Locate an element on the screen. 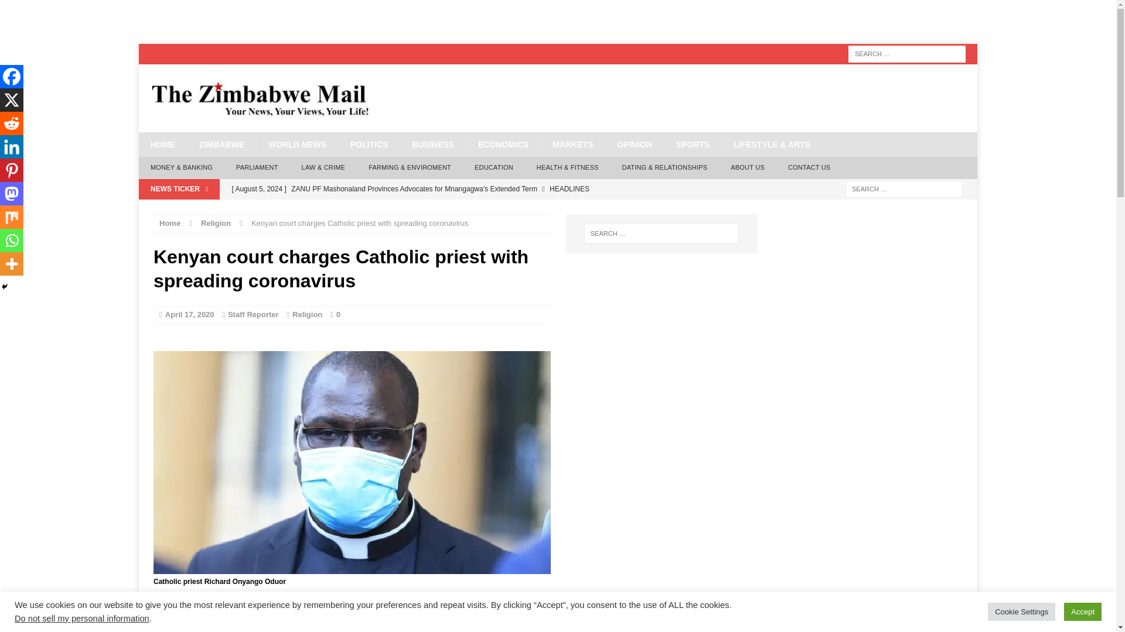 The image size is (1125, 632). MARKETS is located at coordinates (572, 144).